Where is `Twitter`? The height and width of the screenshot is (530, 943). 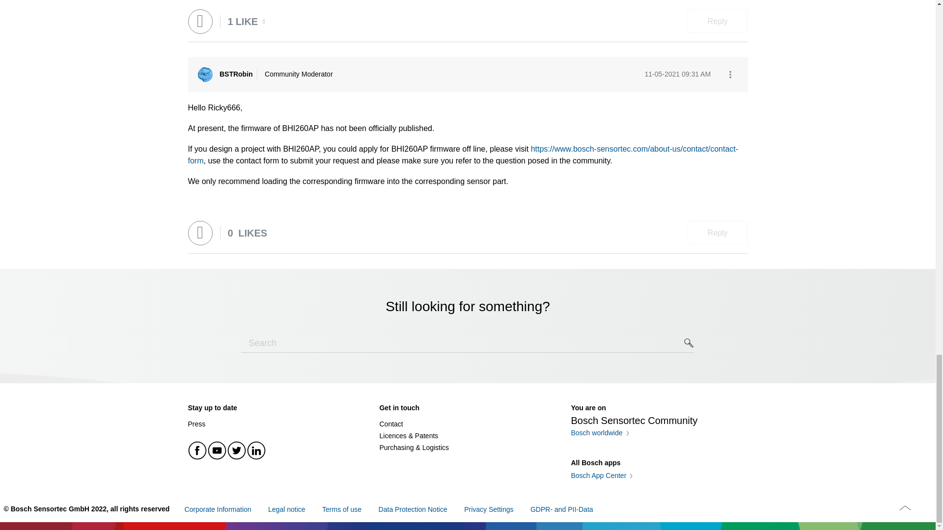
Twitter is located at coordinates (237, 450).